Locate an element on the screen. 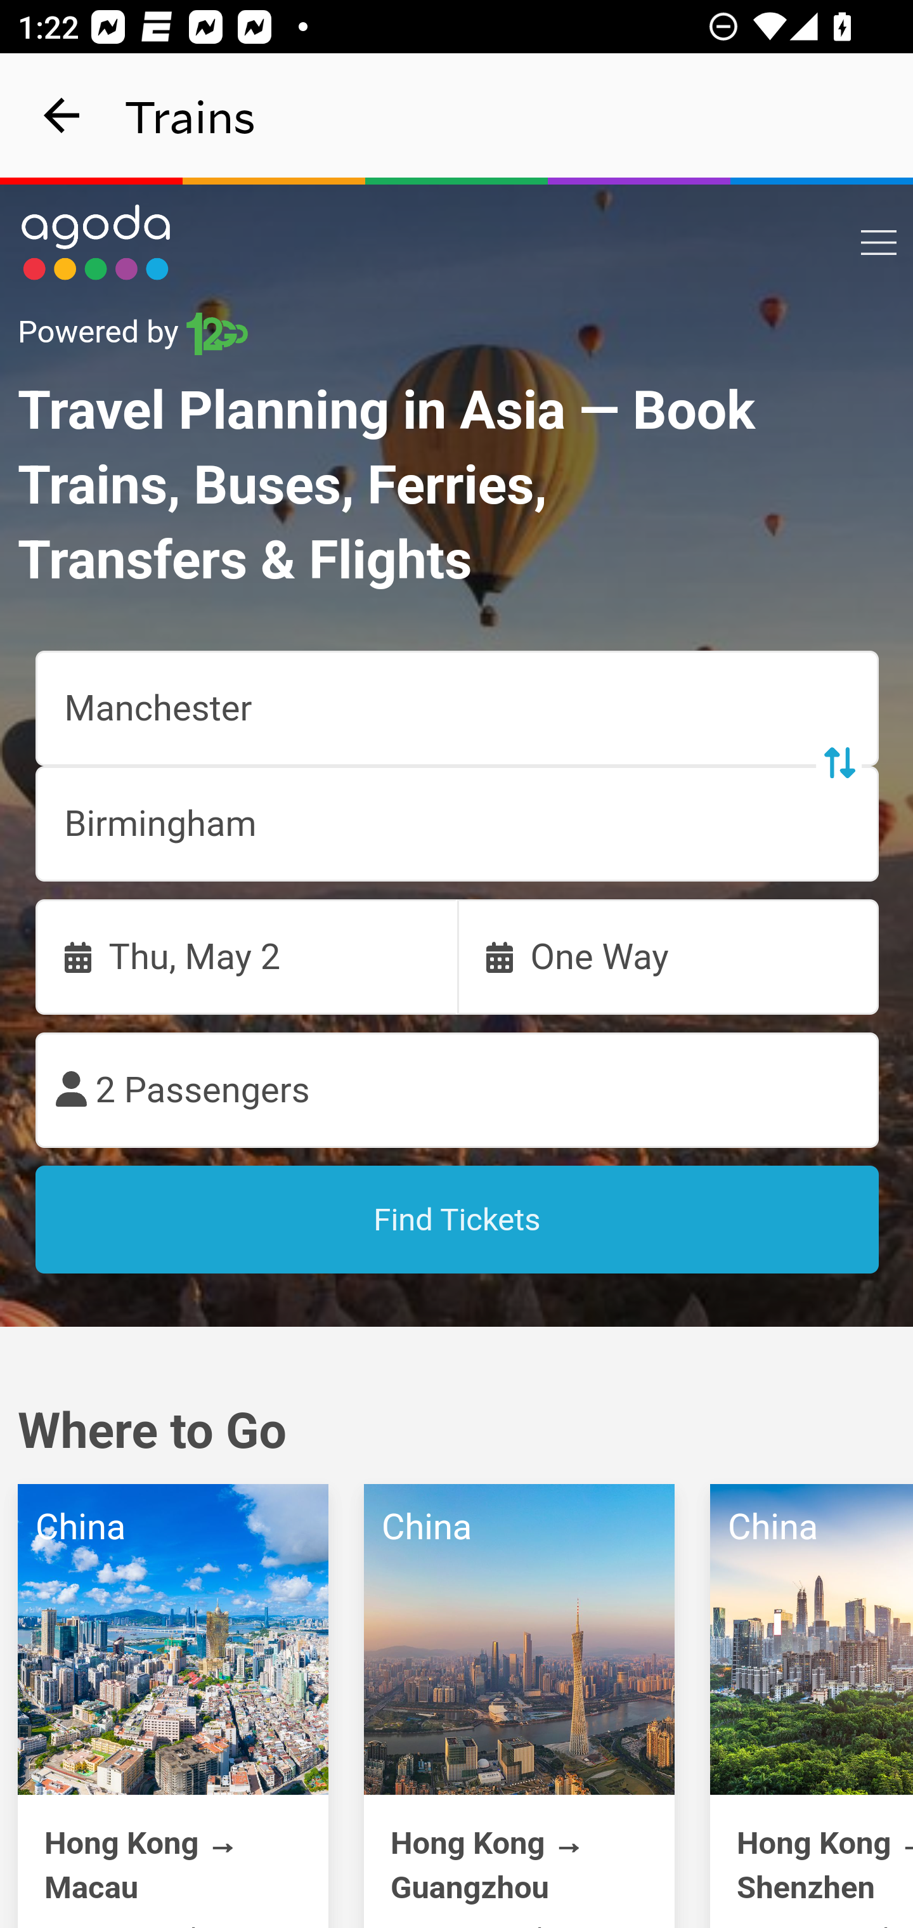 This screenshot has width=913, height=1928. Thu, May 2 is located at coordinates (247, 957).